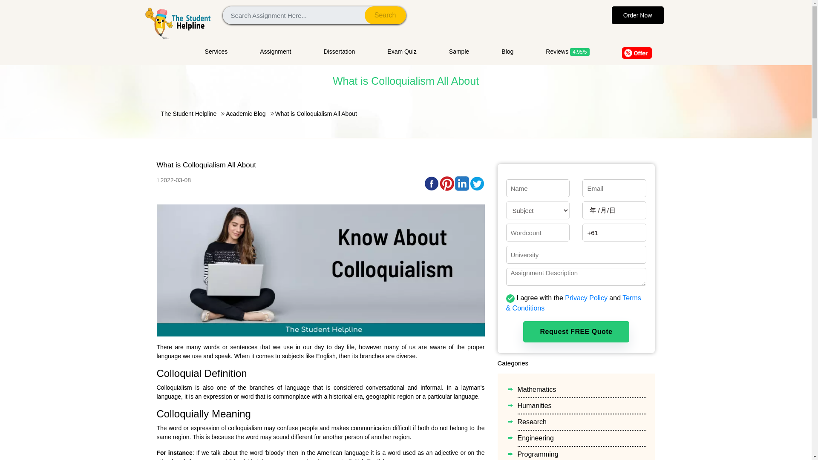 The height and width of the screenshot is (460, 818). What do you see at coordinates (275, 52) in the screenshot?
I see `Assignment` at bounding box center [275, 52].